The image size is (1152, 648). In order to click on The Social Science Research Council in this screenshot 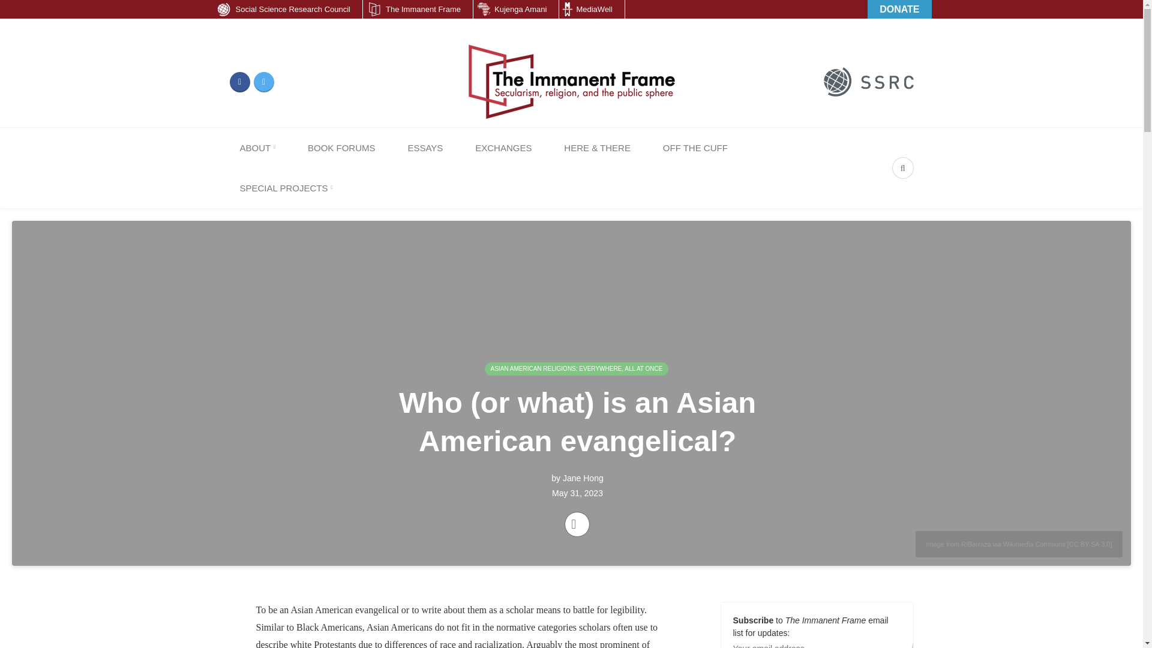, I will do `click(868, 81)`.